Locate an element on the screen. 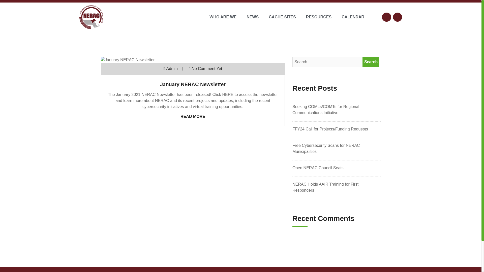 This screenshot has width=484, height=272. CACHE SITES is located at coordinates (282, 17).